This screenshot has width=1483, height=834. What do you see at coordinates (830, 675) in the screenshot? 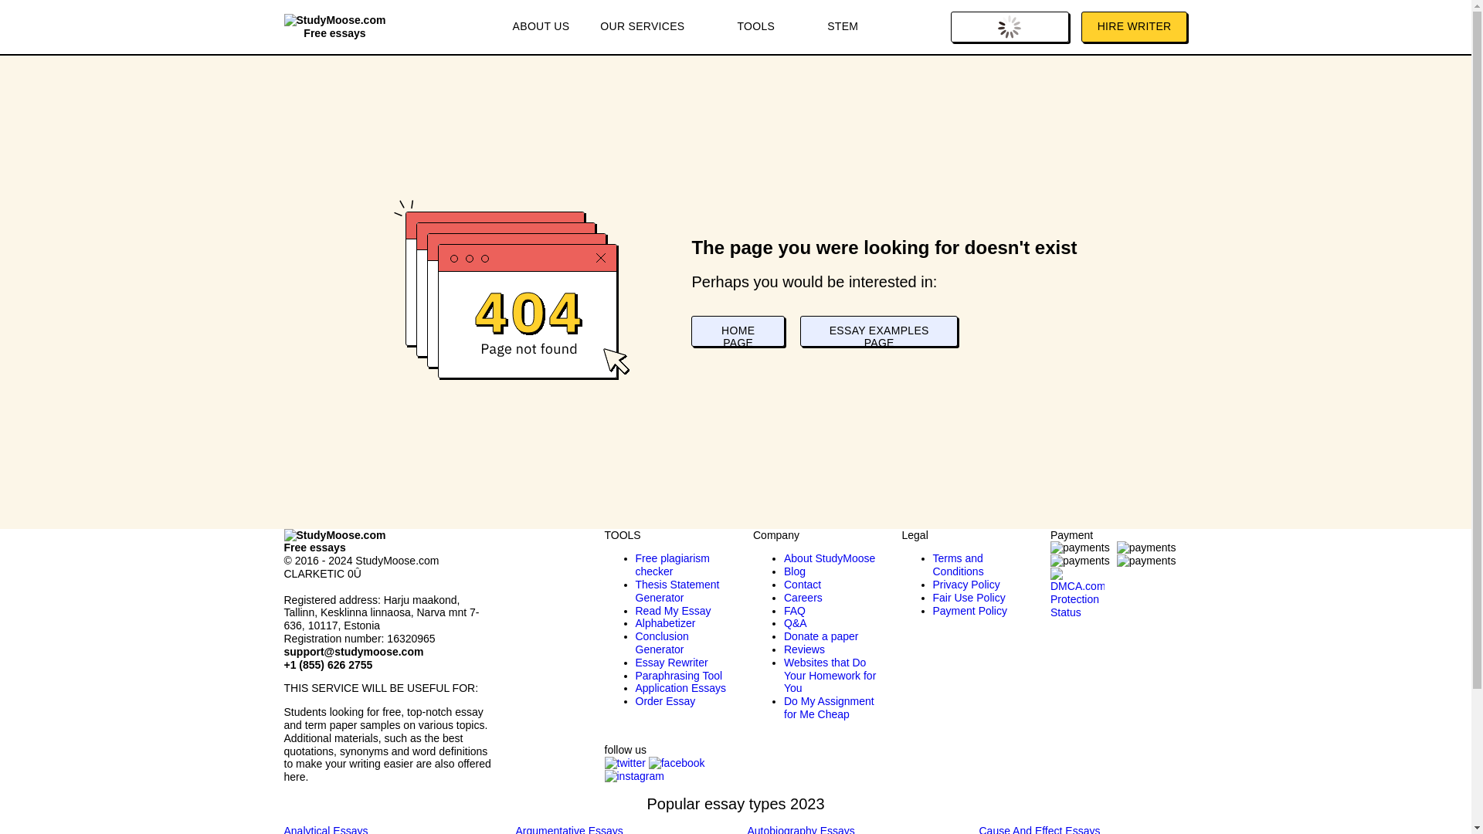
I see `Websites that Do Your Homework for You` at bounding box center [830, 675].